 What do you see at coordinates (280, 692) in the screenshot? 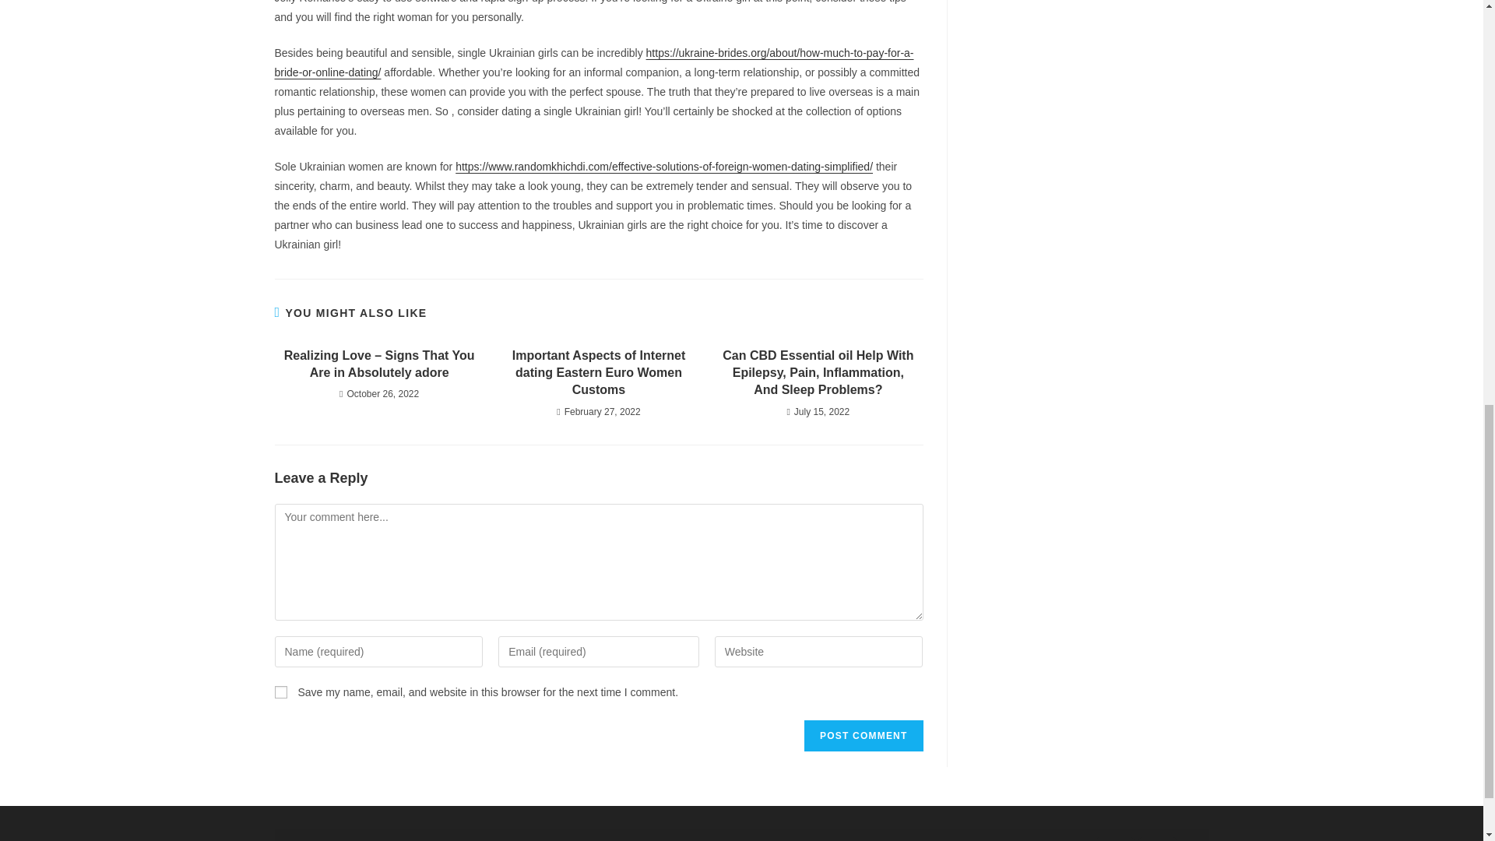
I see `yes` at bounding box center [280, 692].